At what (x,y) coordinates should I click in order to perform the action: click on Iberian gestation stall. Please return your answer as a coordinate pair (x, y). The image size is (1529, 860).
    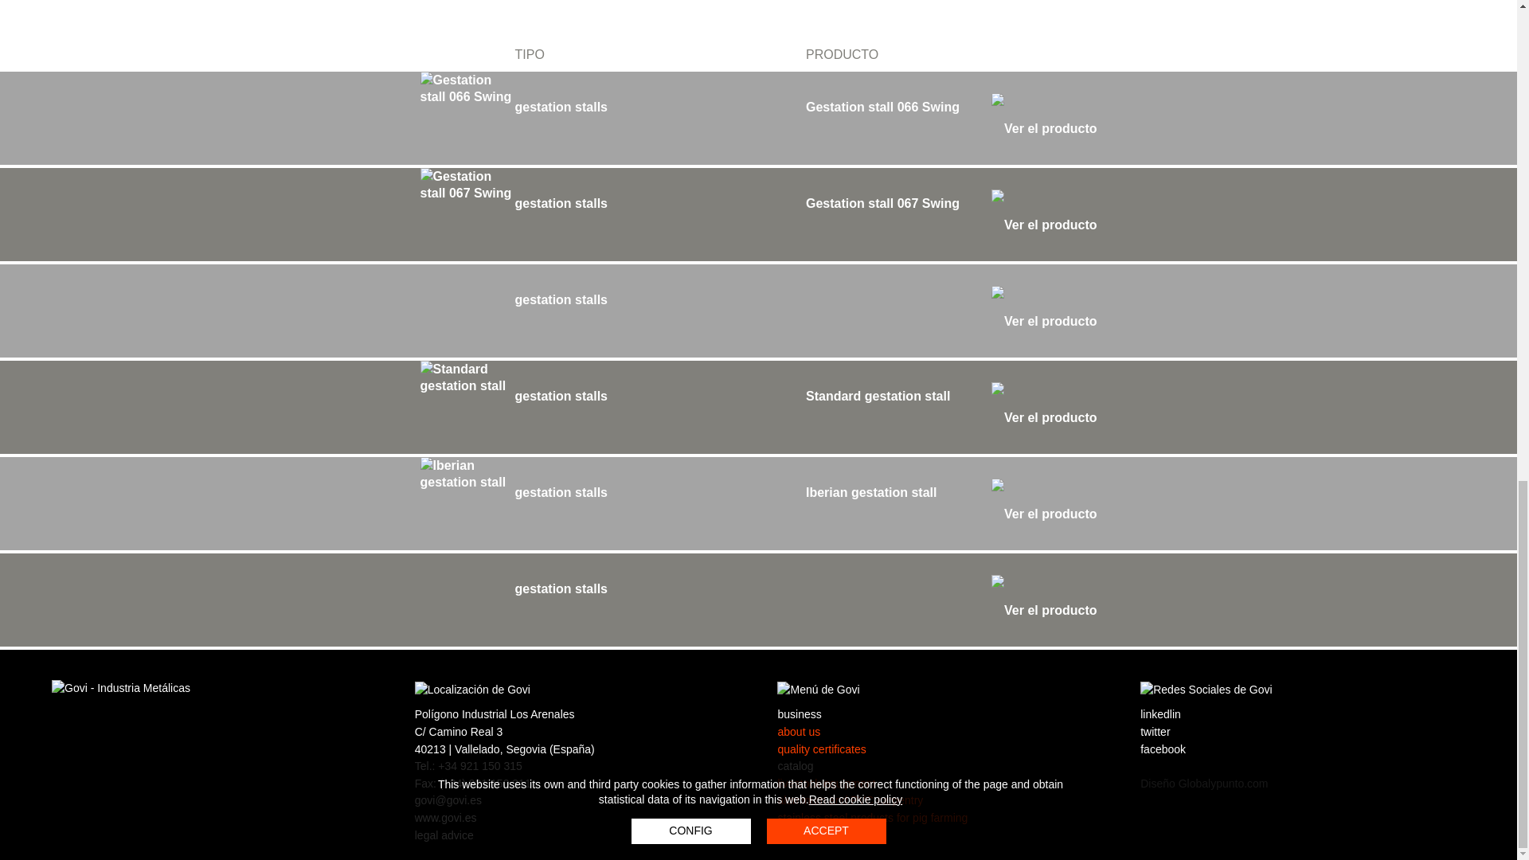
    Looking at the image, I should click on (951, 503).